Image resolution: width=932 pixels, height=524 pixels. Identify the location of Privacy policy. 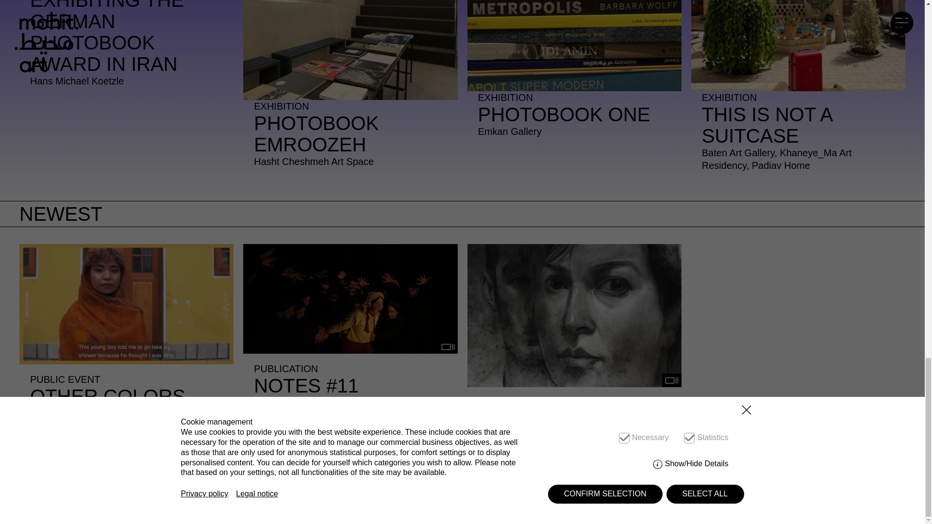
(649, 511).